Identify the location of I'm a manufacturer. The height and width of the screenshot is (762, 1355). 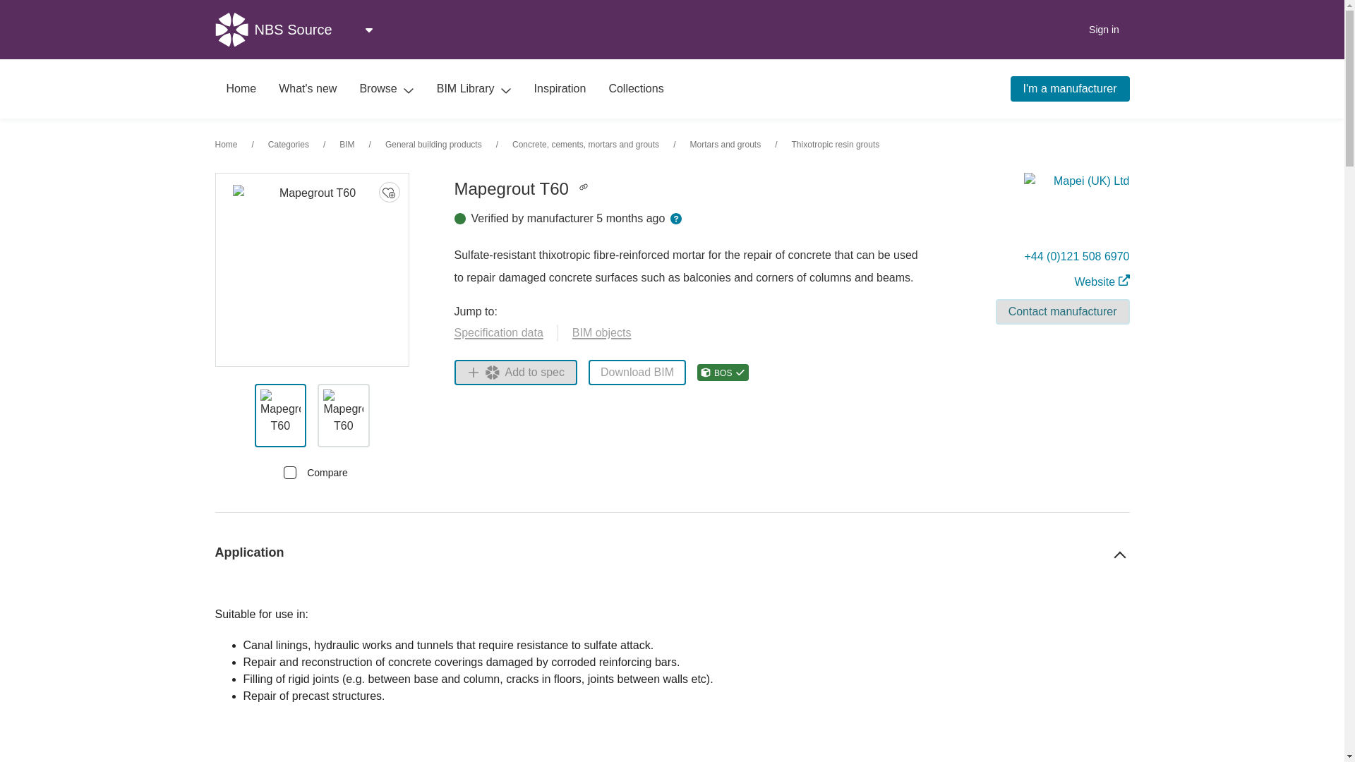
(1070, 89).